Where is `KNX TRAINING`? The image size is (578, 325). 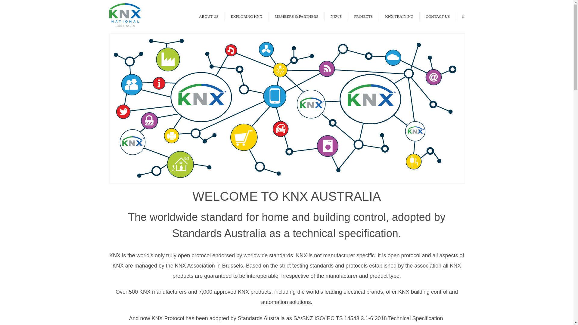 KNX TRAINING is located at coordinates (399, 16).